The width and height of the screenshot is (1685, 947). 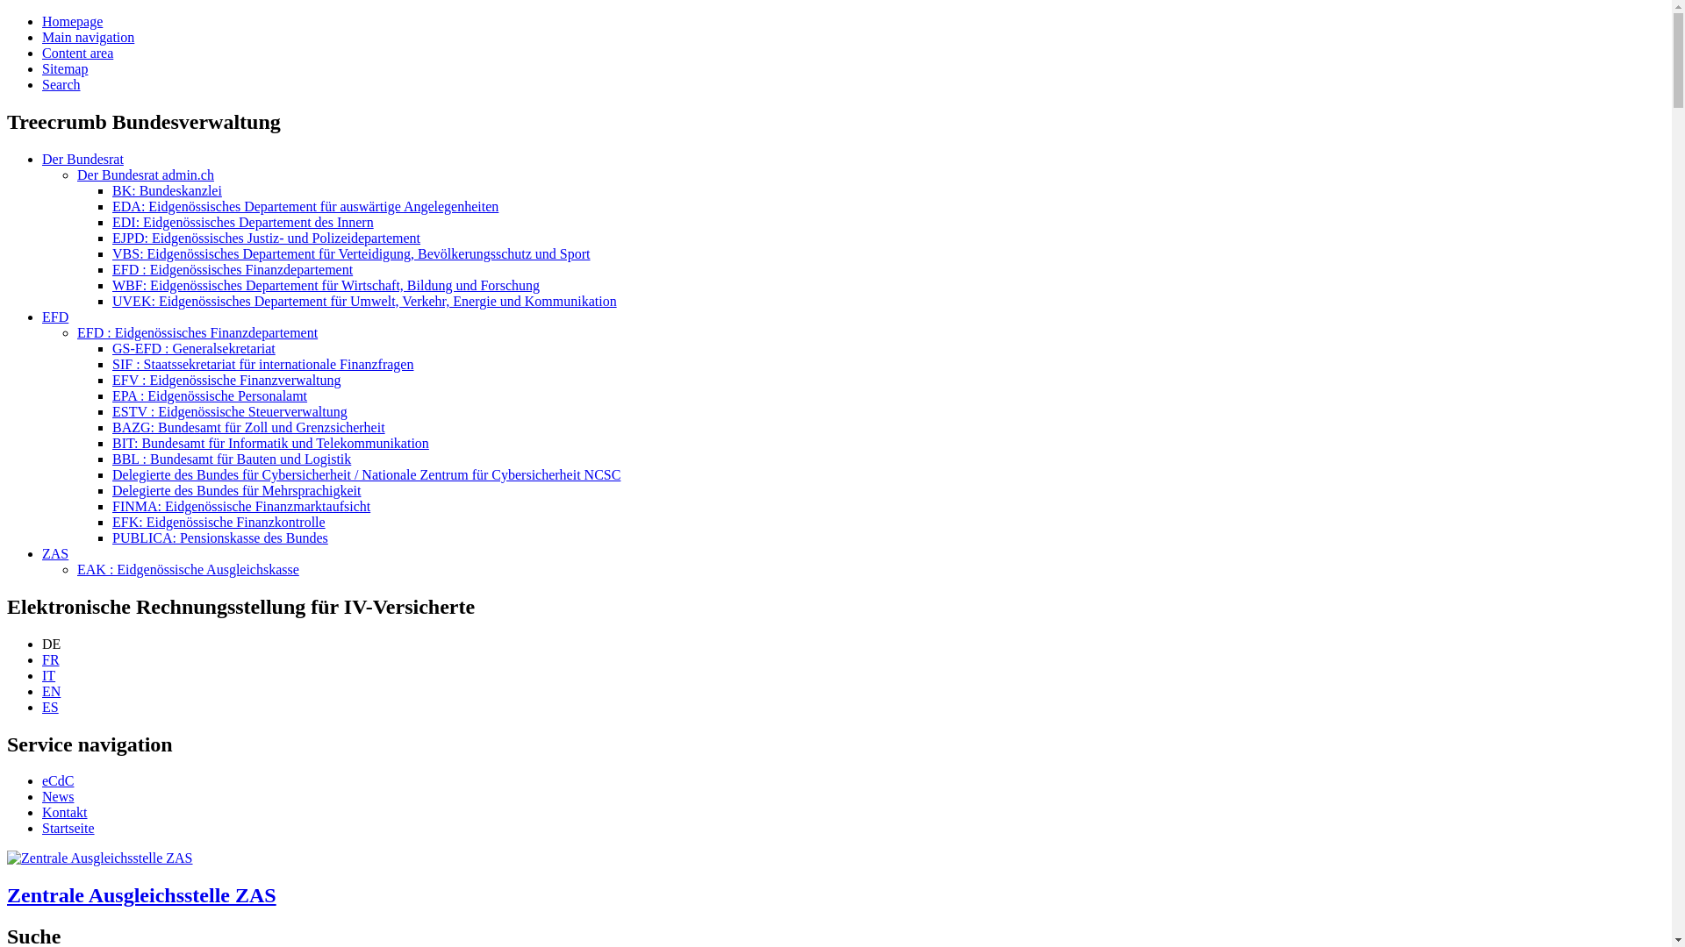 What do you see at coordinates (58, 796) in the screenshot?
I see `News` at bounding box center [58, 796].